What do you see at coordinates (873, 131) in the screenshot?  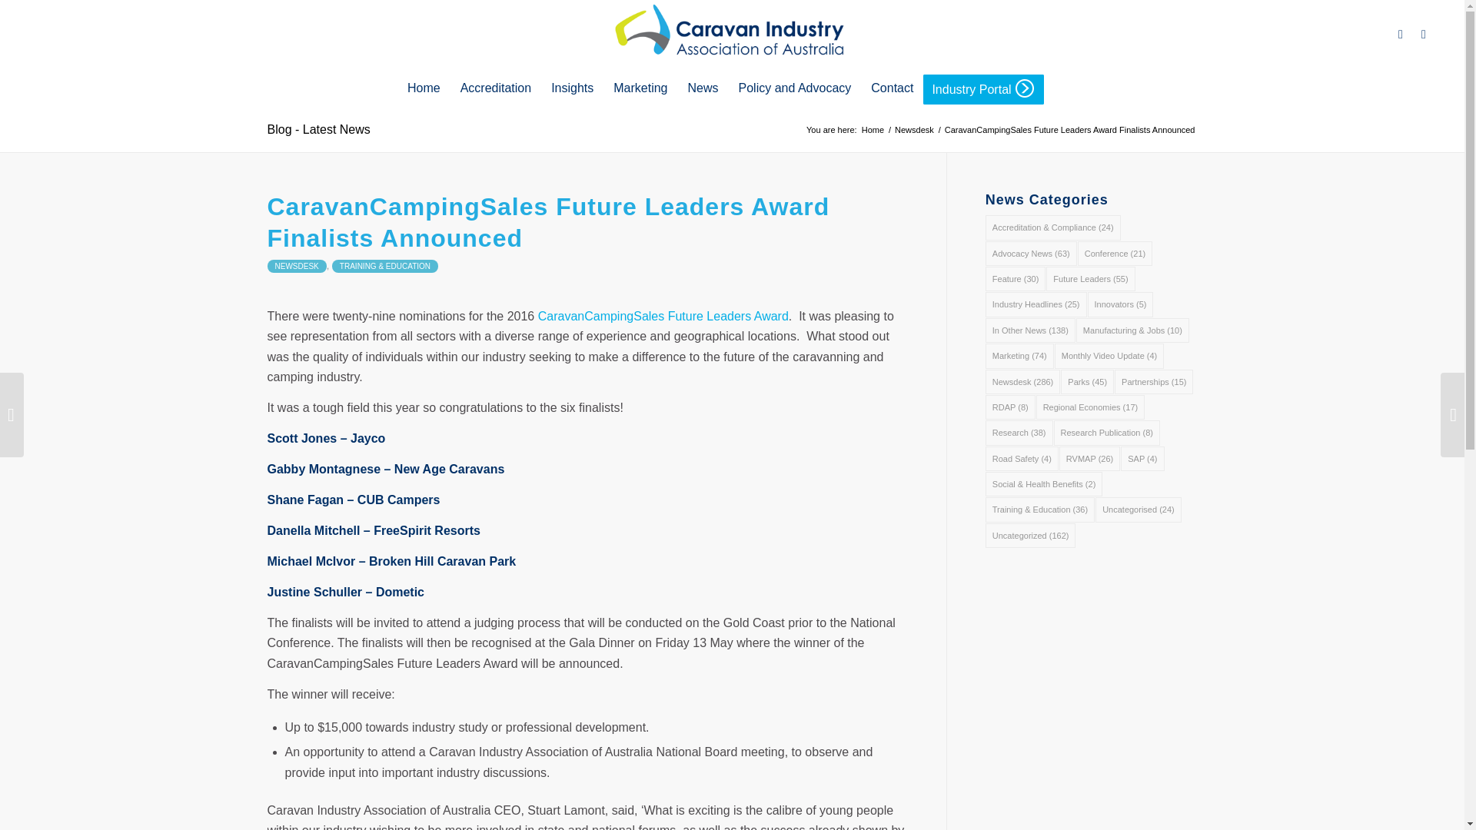 I see `Caravan Industry` at bounding box center [873, 131].